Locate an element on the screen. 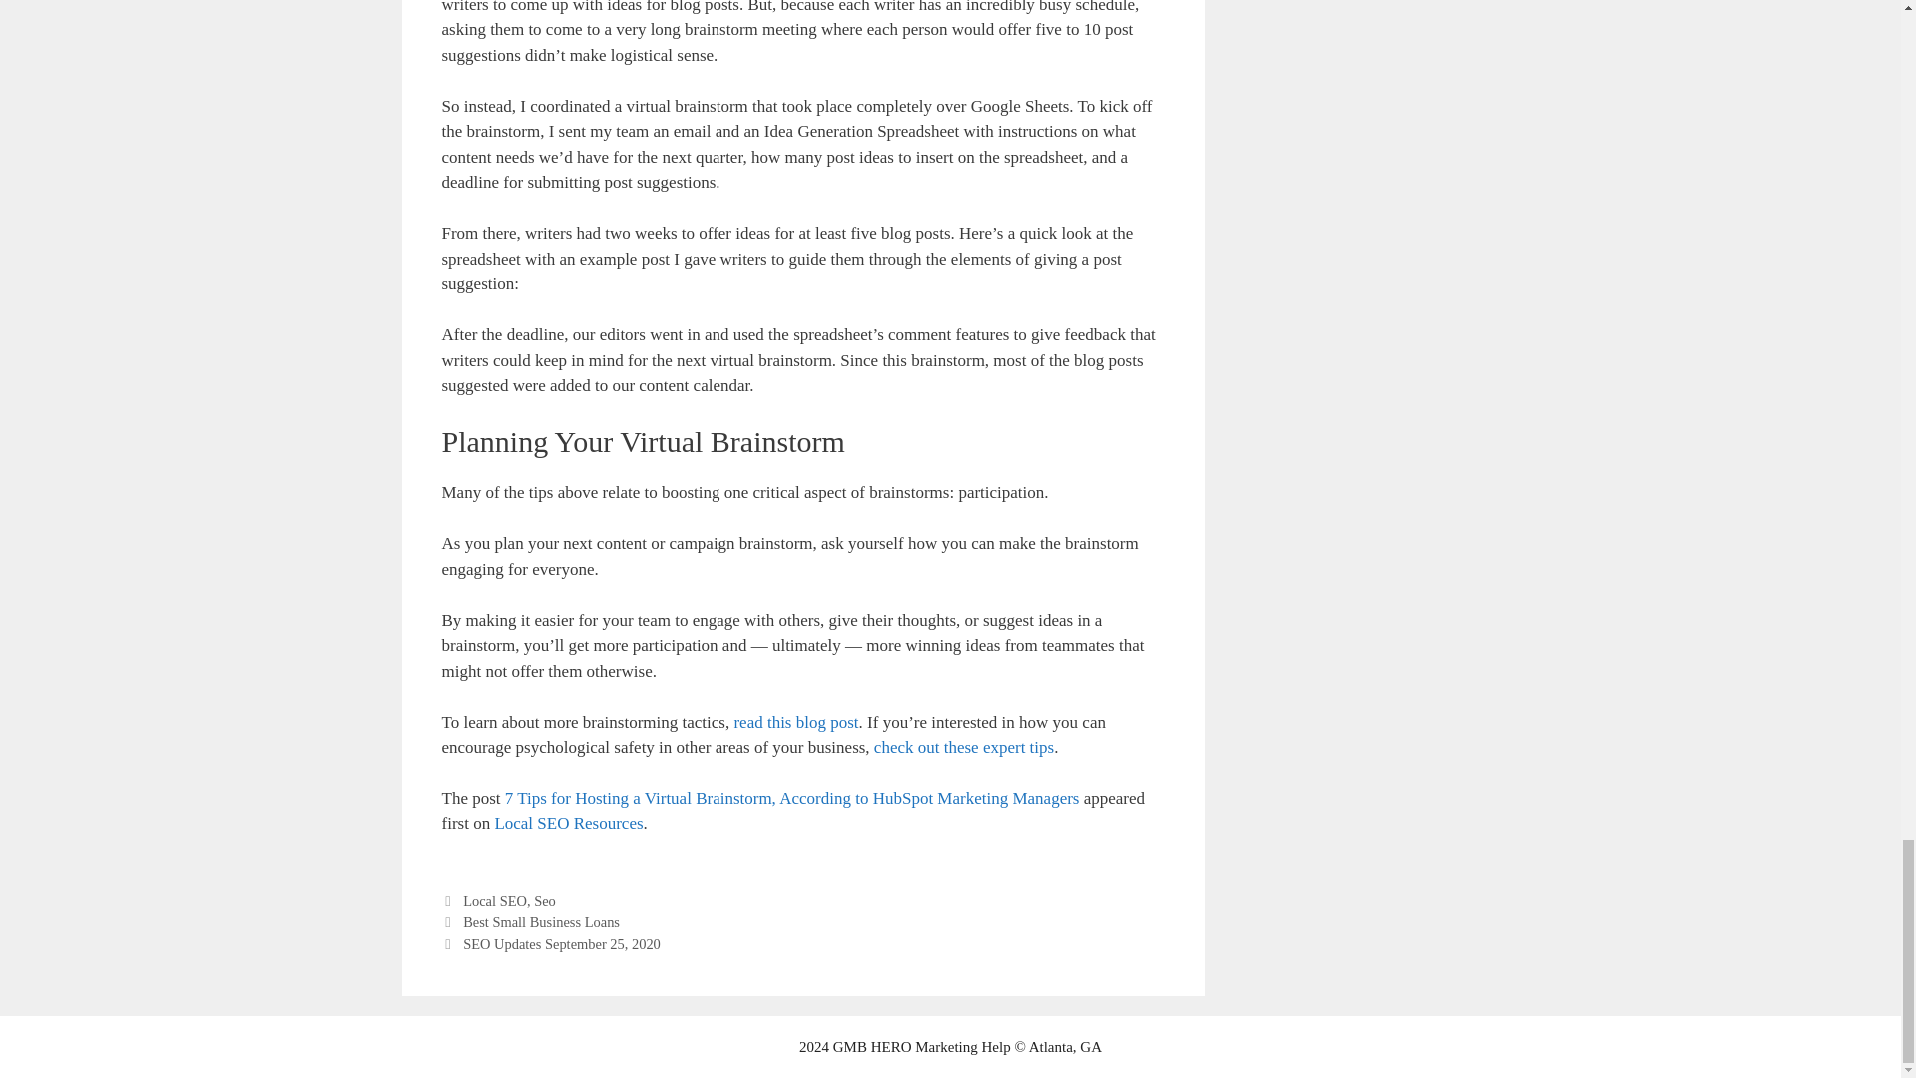  Seo is located at coordinates (545, 901).